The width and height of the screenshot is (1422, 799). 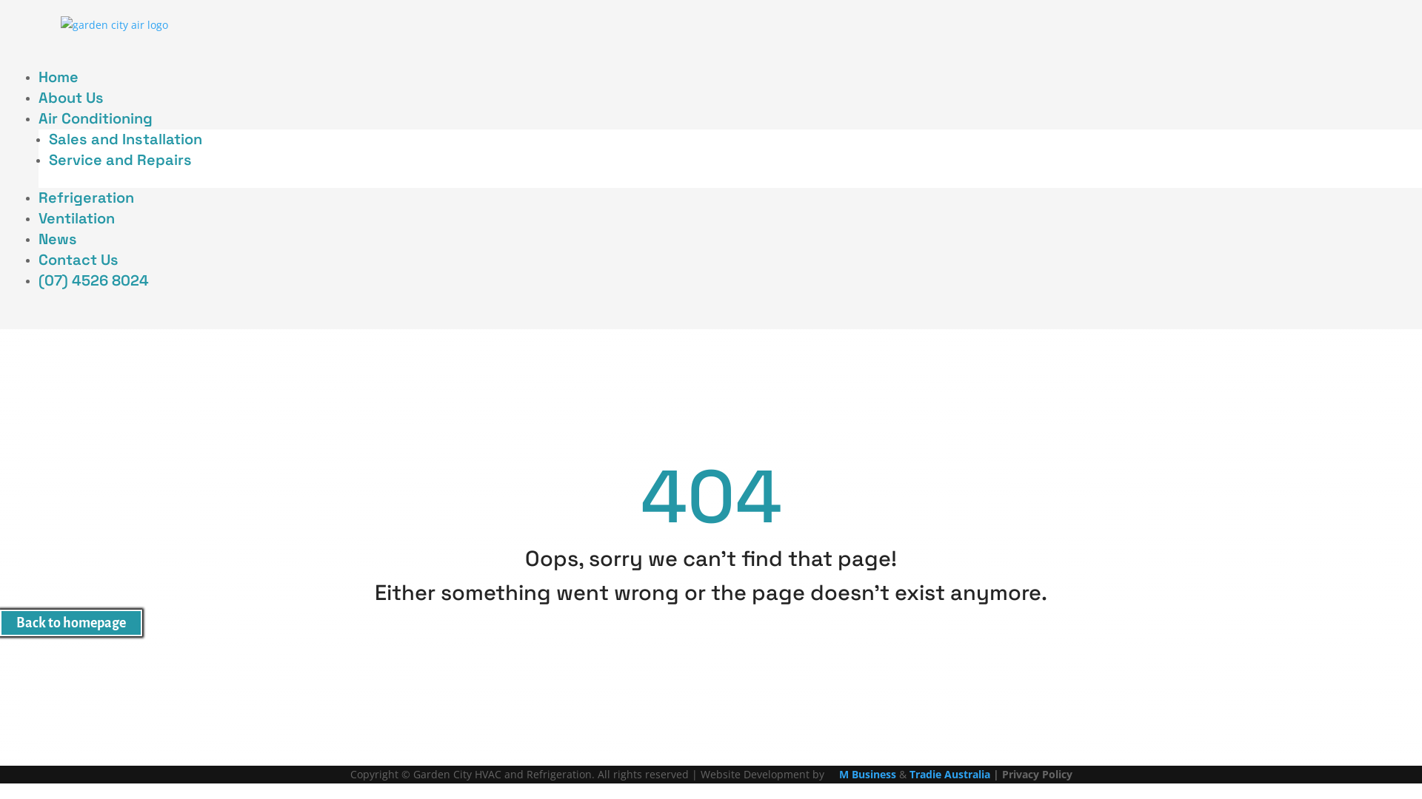 I want to click on M Business, so click(x=867, y=774).